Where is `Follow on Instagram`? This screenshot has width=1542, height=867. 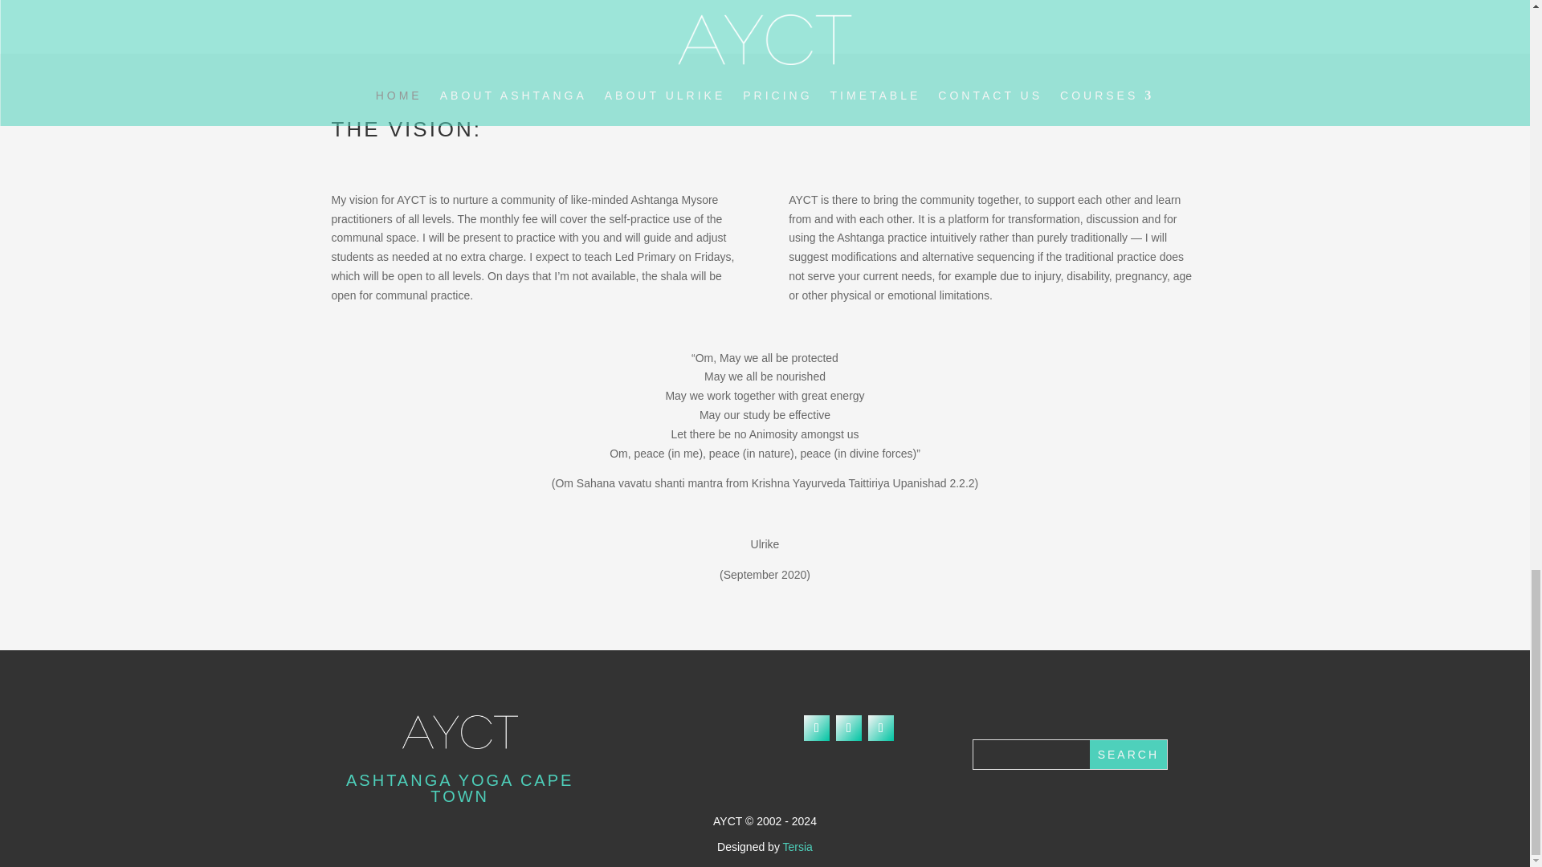 Follow on Instagram is located at coordinates (880, 728).